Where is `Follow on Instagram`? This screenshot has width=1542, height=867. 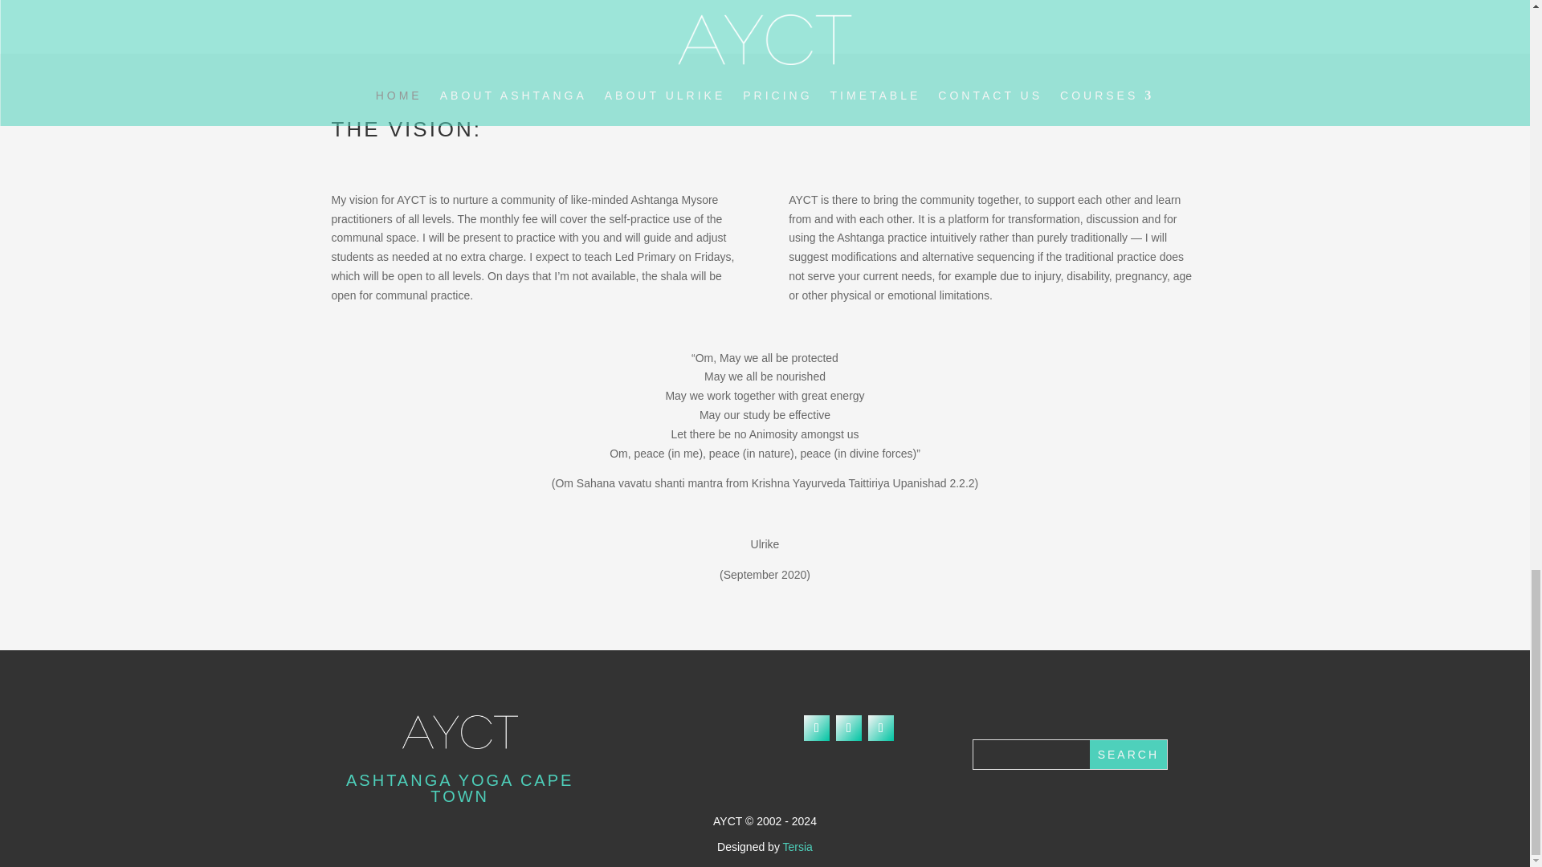 Follow on Instagram is located at coordinates (880, 728).